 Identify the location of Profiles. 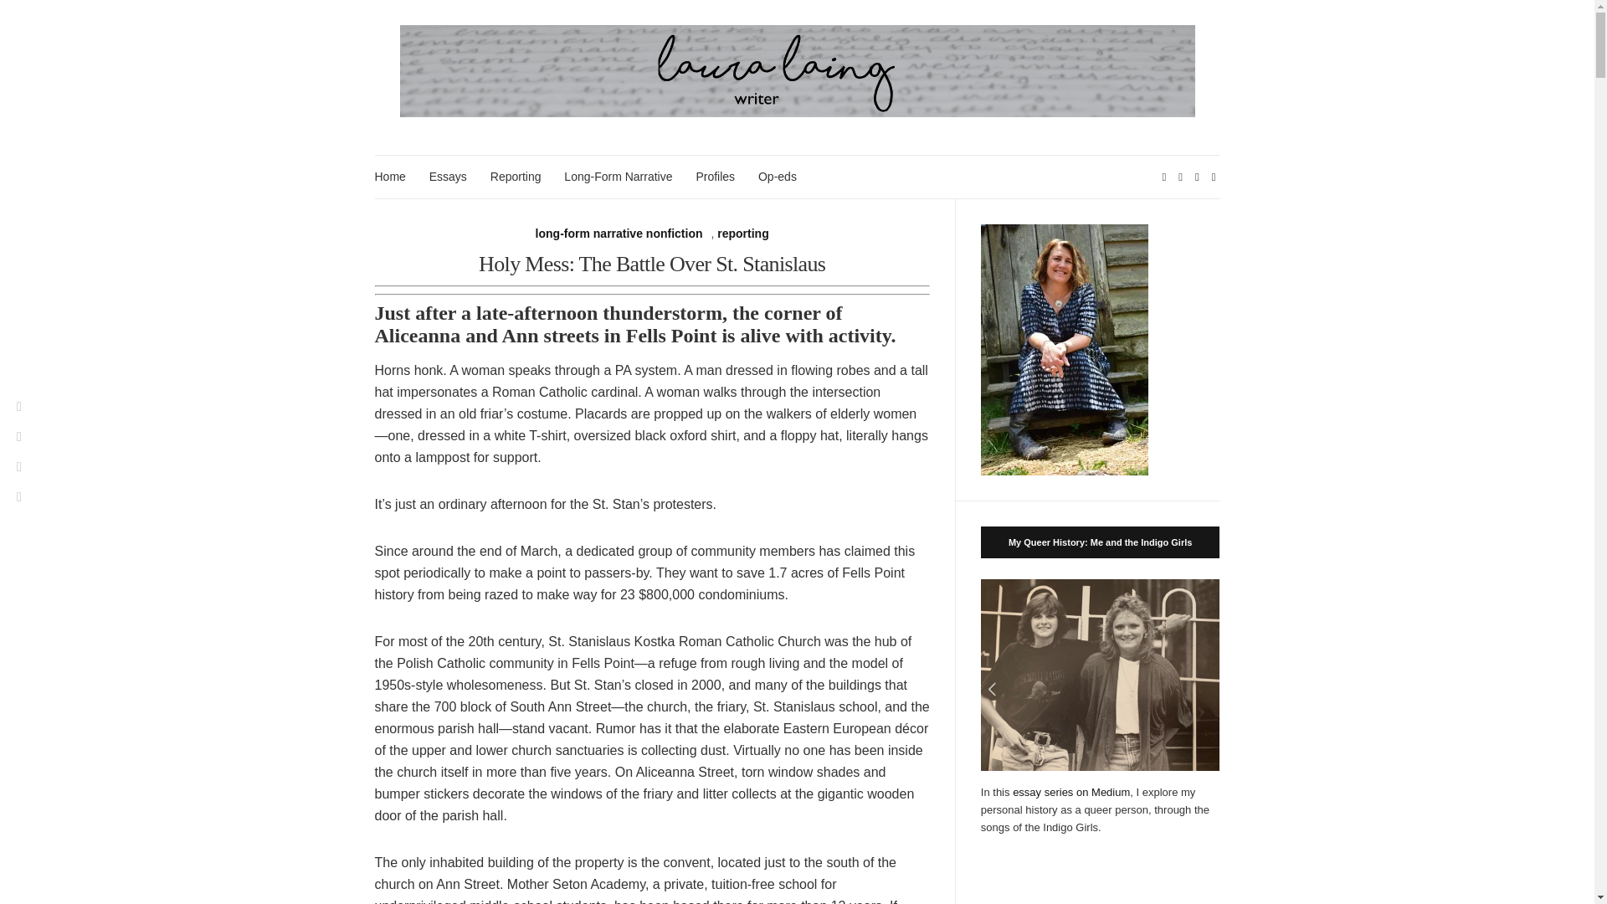
(715, 176).